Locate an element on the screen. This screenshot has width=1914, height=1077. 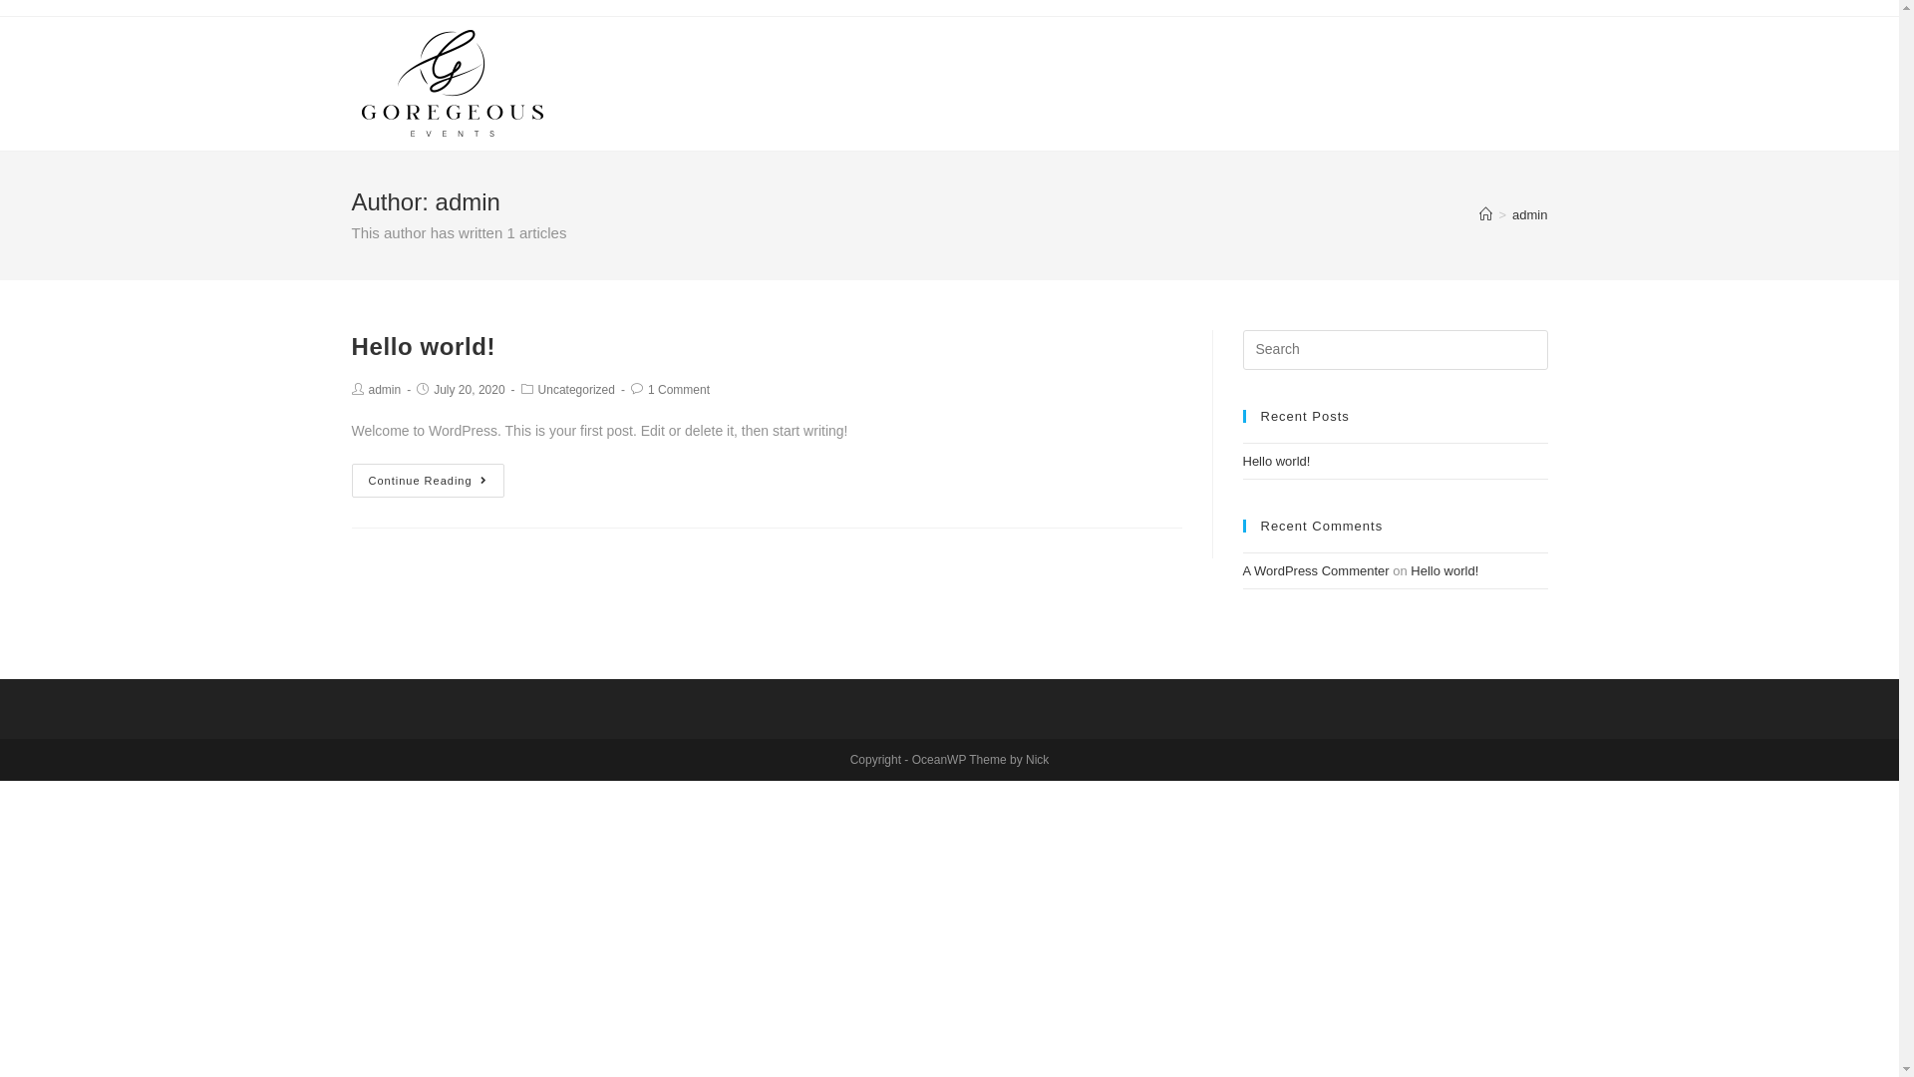
Hello world! is located at coordinates (1444, 570).